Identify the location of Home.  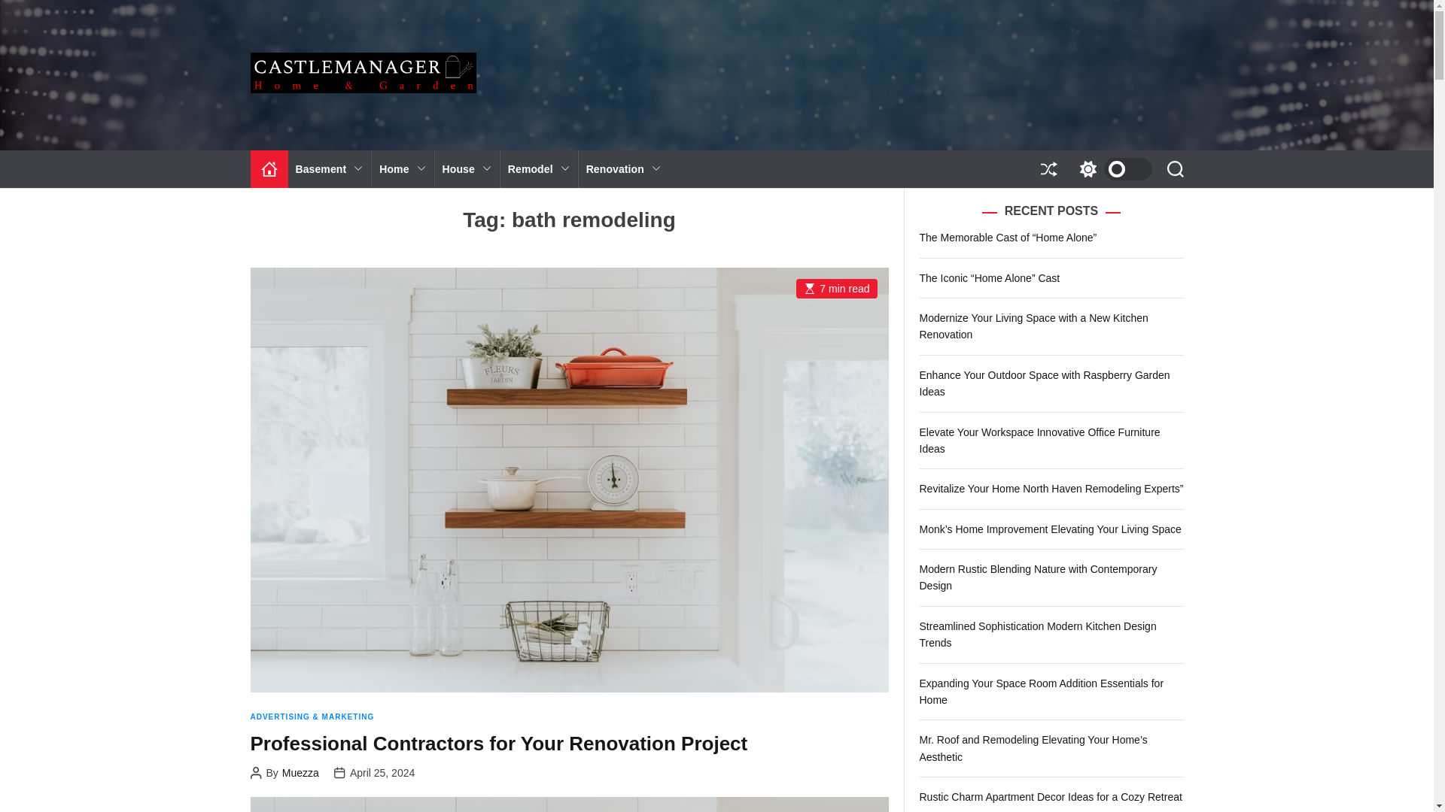
(269, 168).